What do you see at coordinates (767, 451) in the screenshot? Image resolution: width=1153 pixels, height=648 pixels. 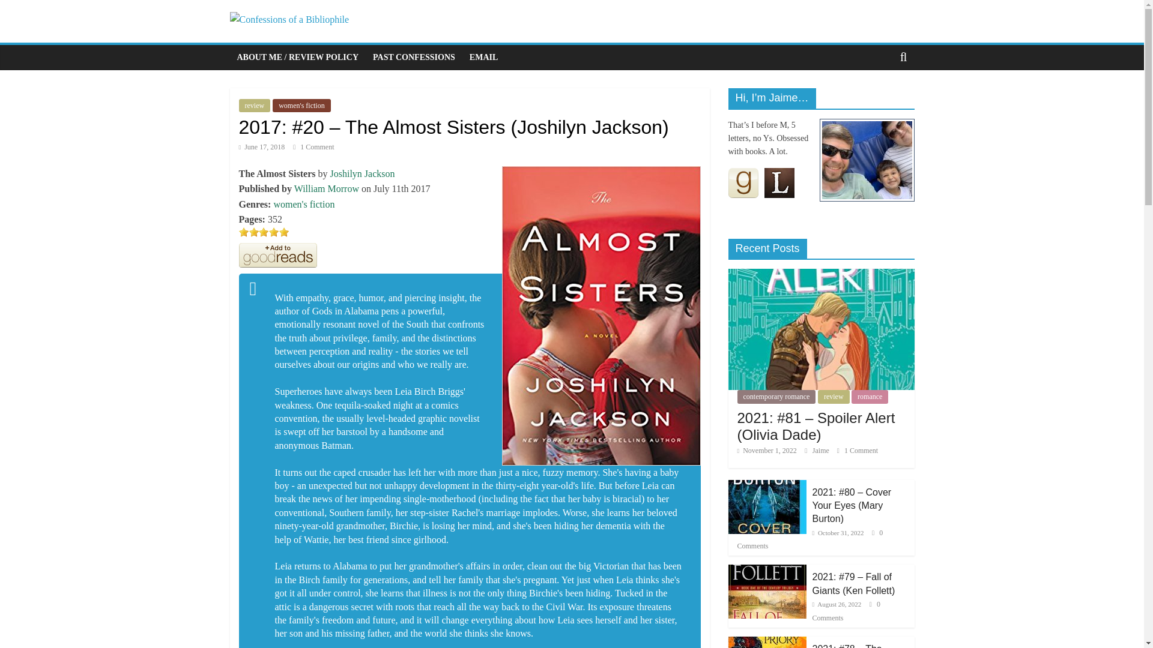 I see `4:27 pm` at bounding box center [767, 451].